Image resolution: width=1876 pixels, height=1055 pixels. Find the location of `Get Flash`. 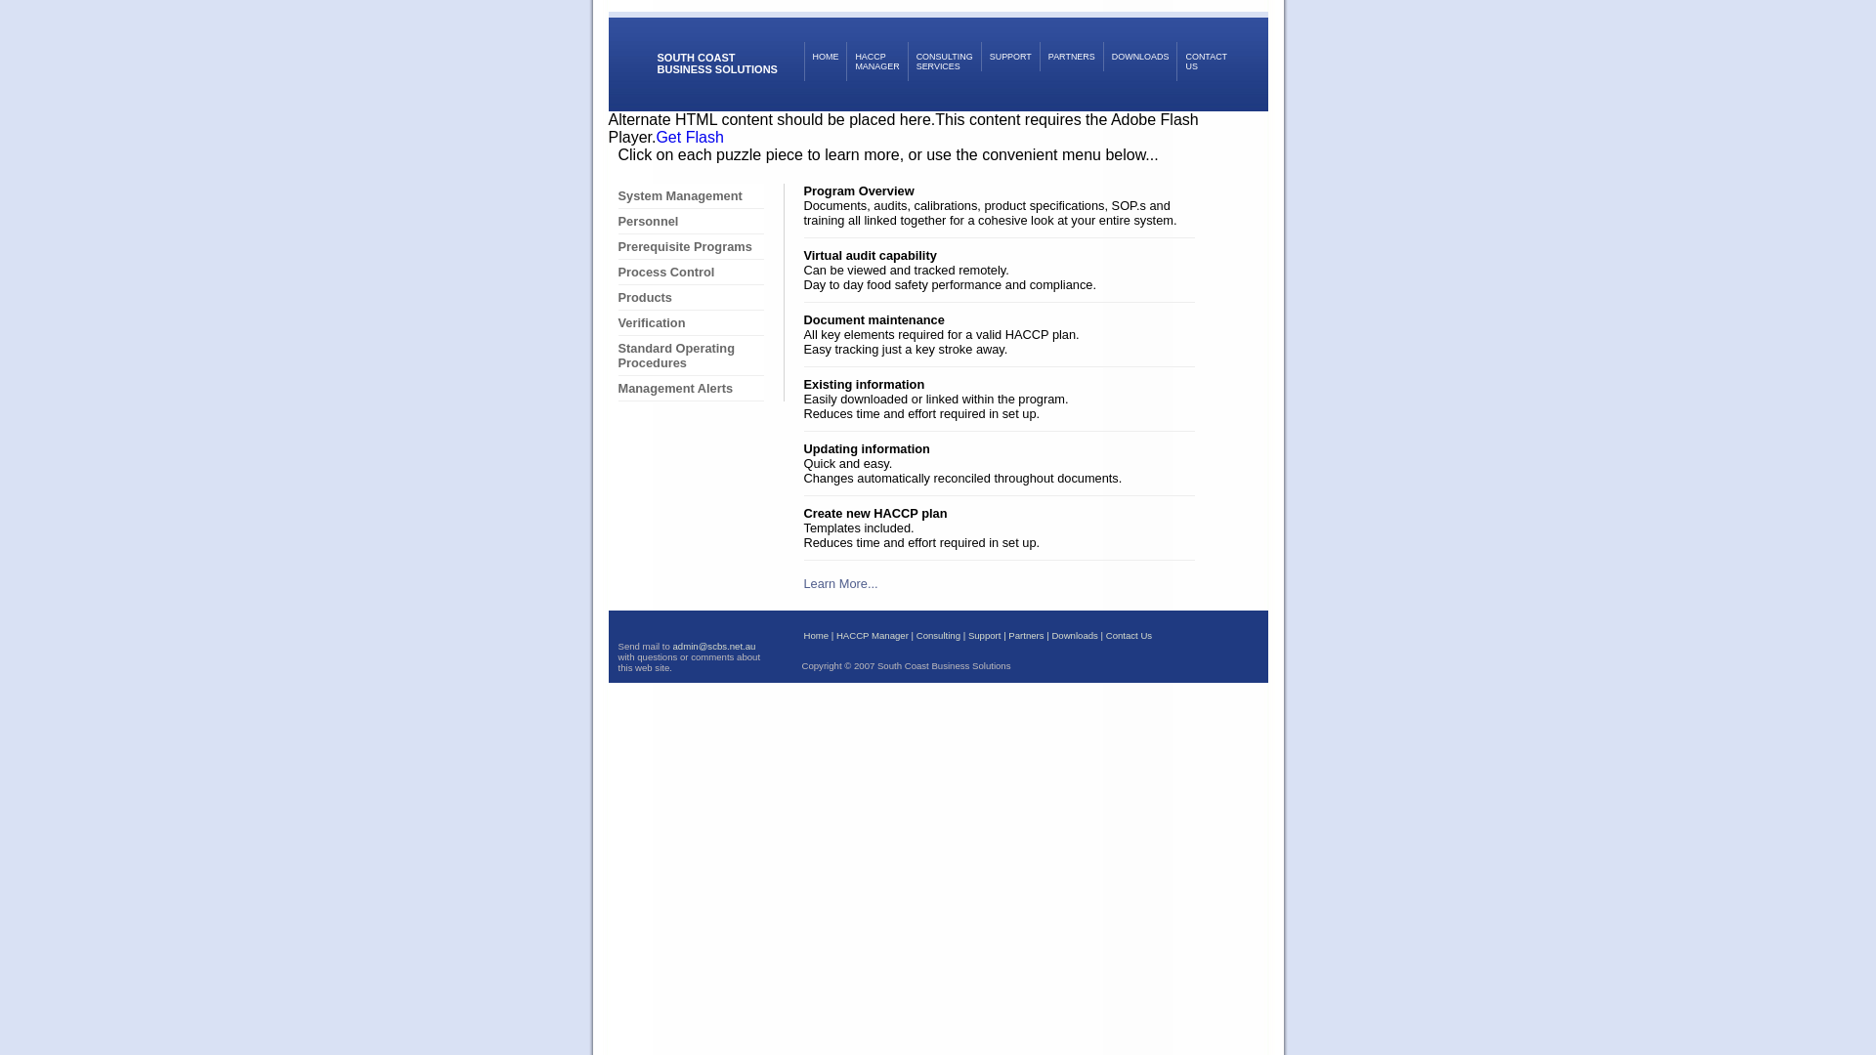

Get Flash is located at coordinates (690, 137).